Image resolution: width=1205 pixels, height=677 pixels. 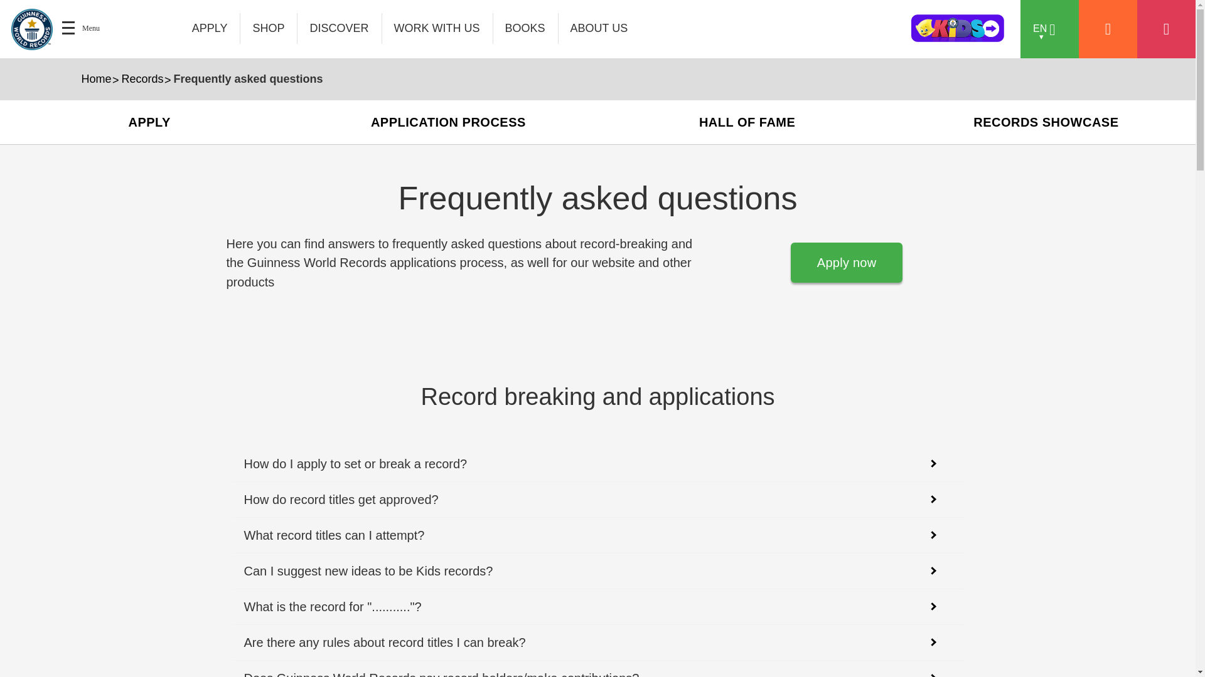 I want to click on BOOKS, so click(x=525, y=28).